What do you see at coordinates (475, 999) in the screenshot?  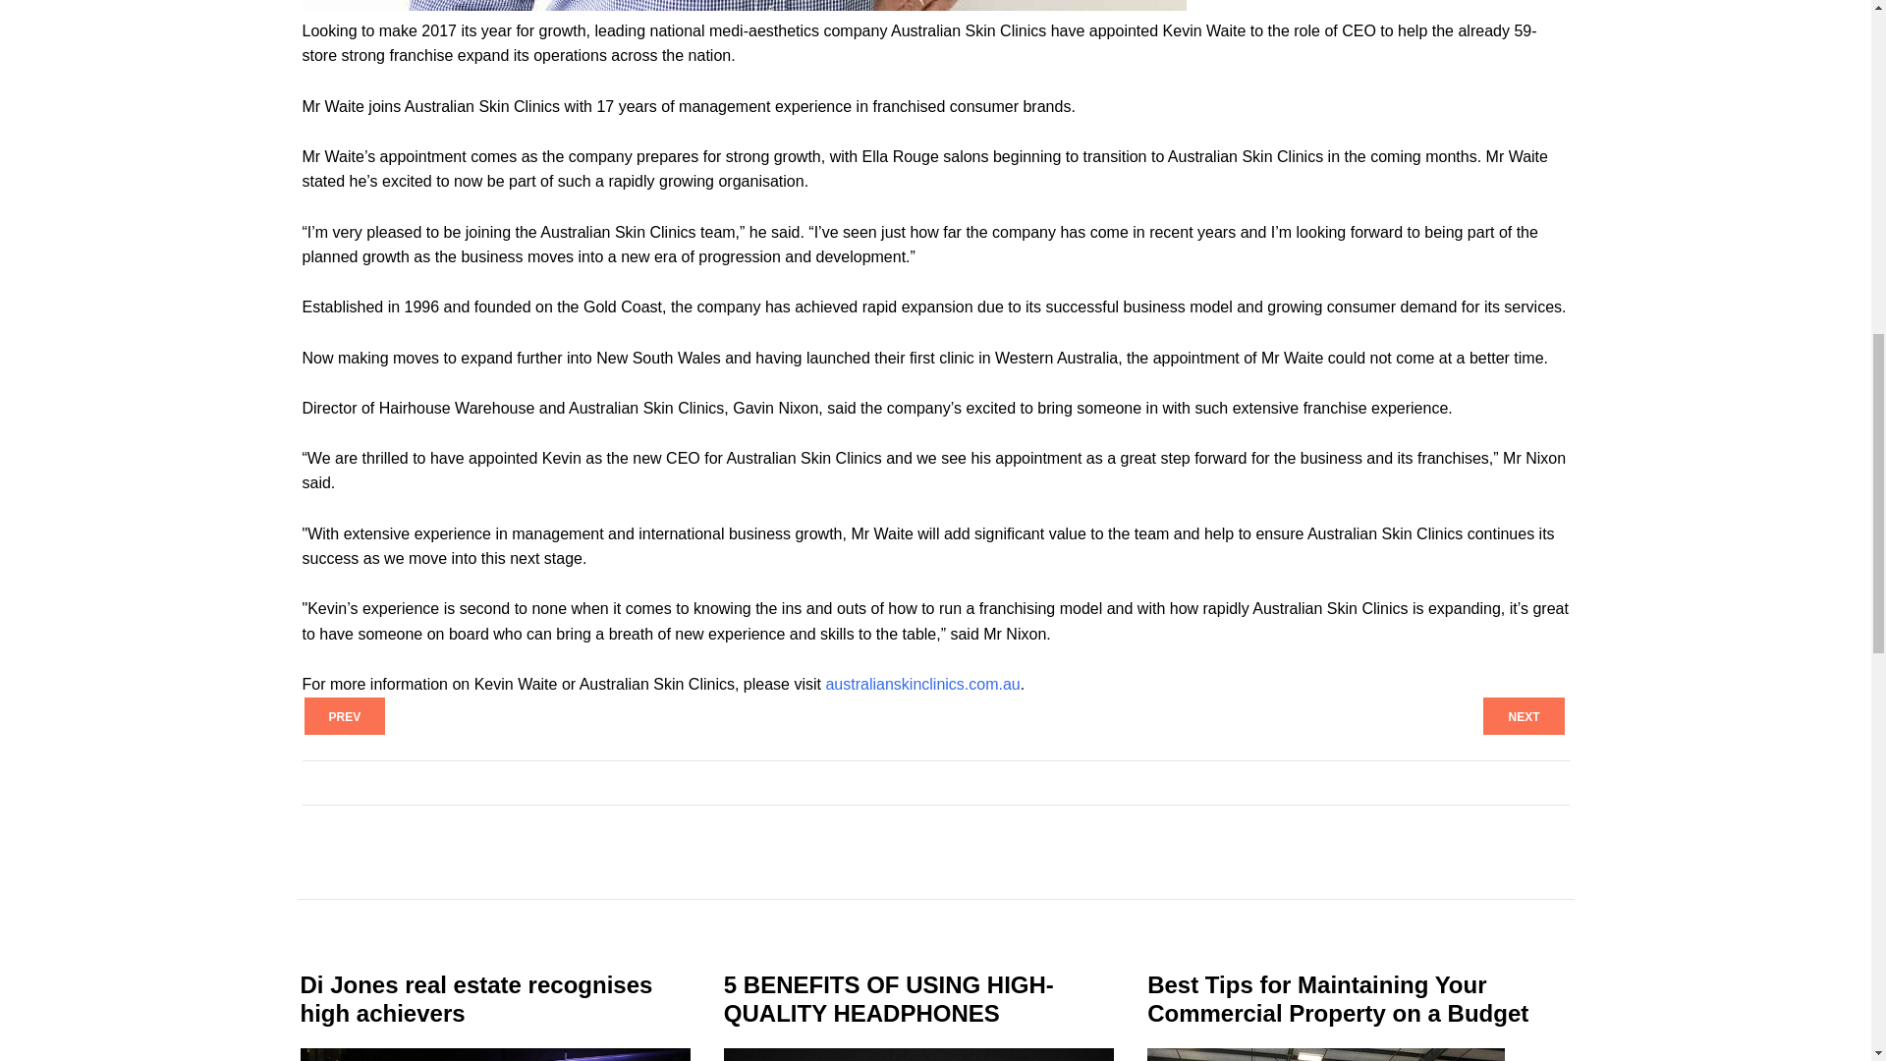 I see `Di Jones real estate recognises high achievers` at bounding box center [475, 999].